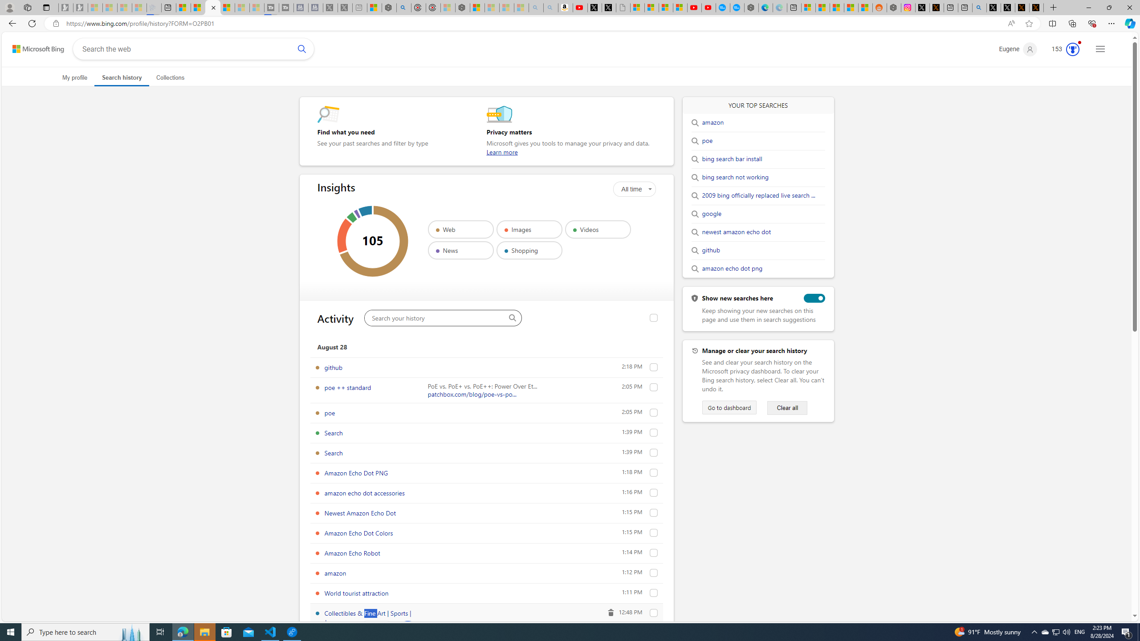 Image resolution: width=1140 pixels, height=641 pixels. I want to click on Read aloud this page (Ctrl+Shift+U), so click(1011, 24).